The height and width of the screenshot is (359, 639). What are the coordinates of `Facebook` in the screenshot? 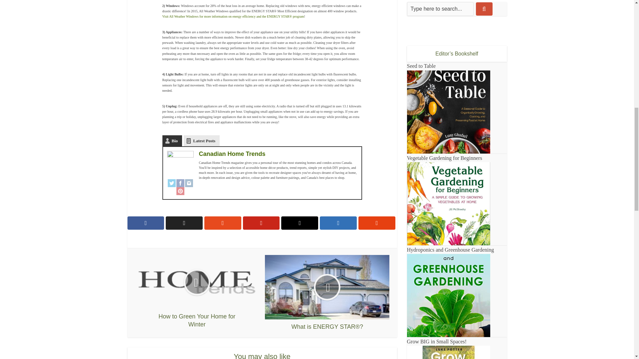 It's located at (180, 183).